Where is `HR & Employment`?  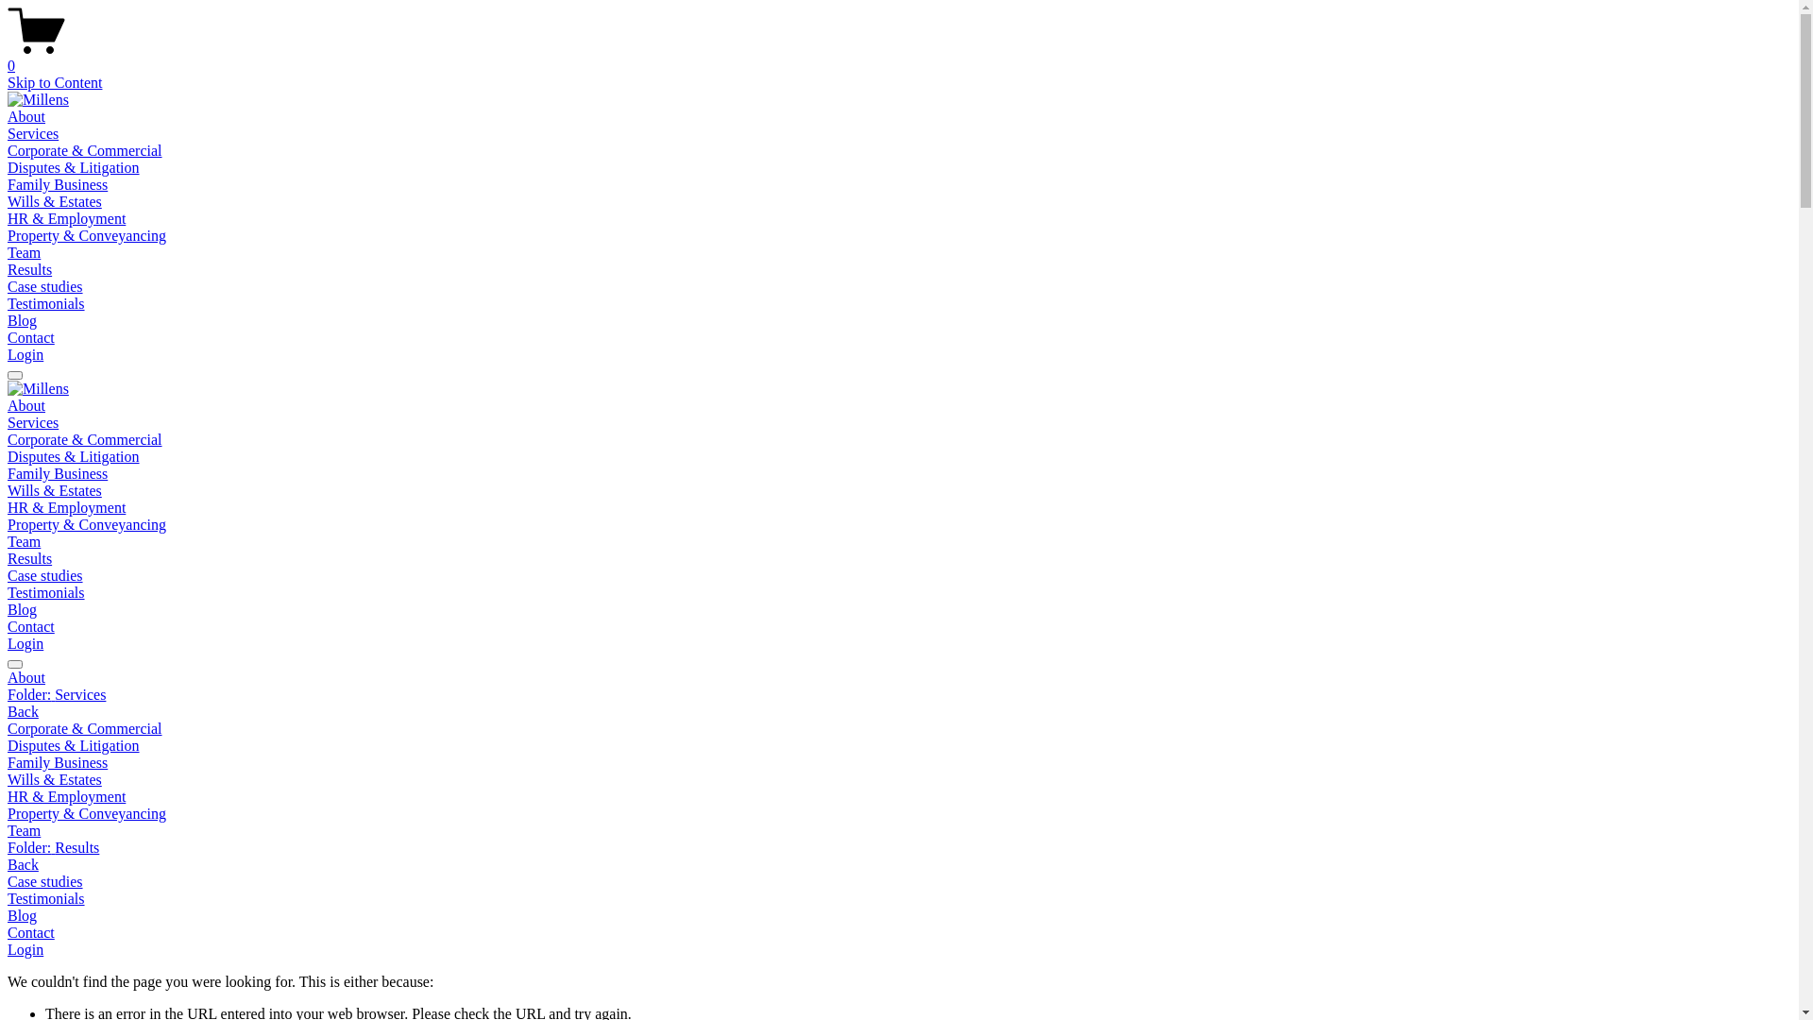 HR & Employment is located at coordinates (899, 797).